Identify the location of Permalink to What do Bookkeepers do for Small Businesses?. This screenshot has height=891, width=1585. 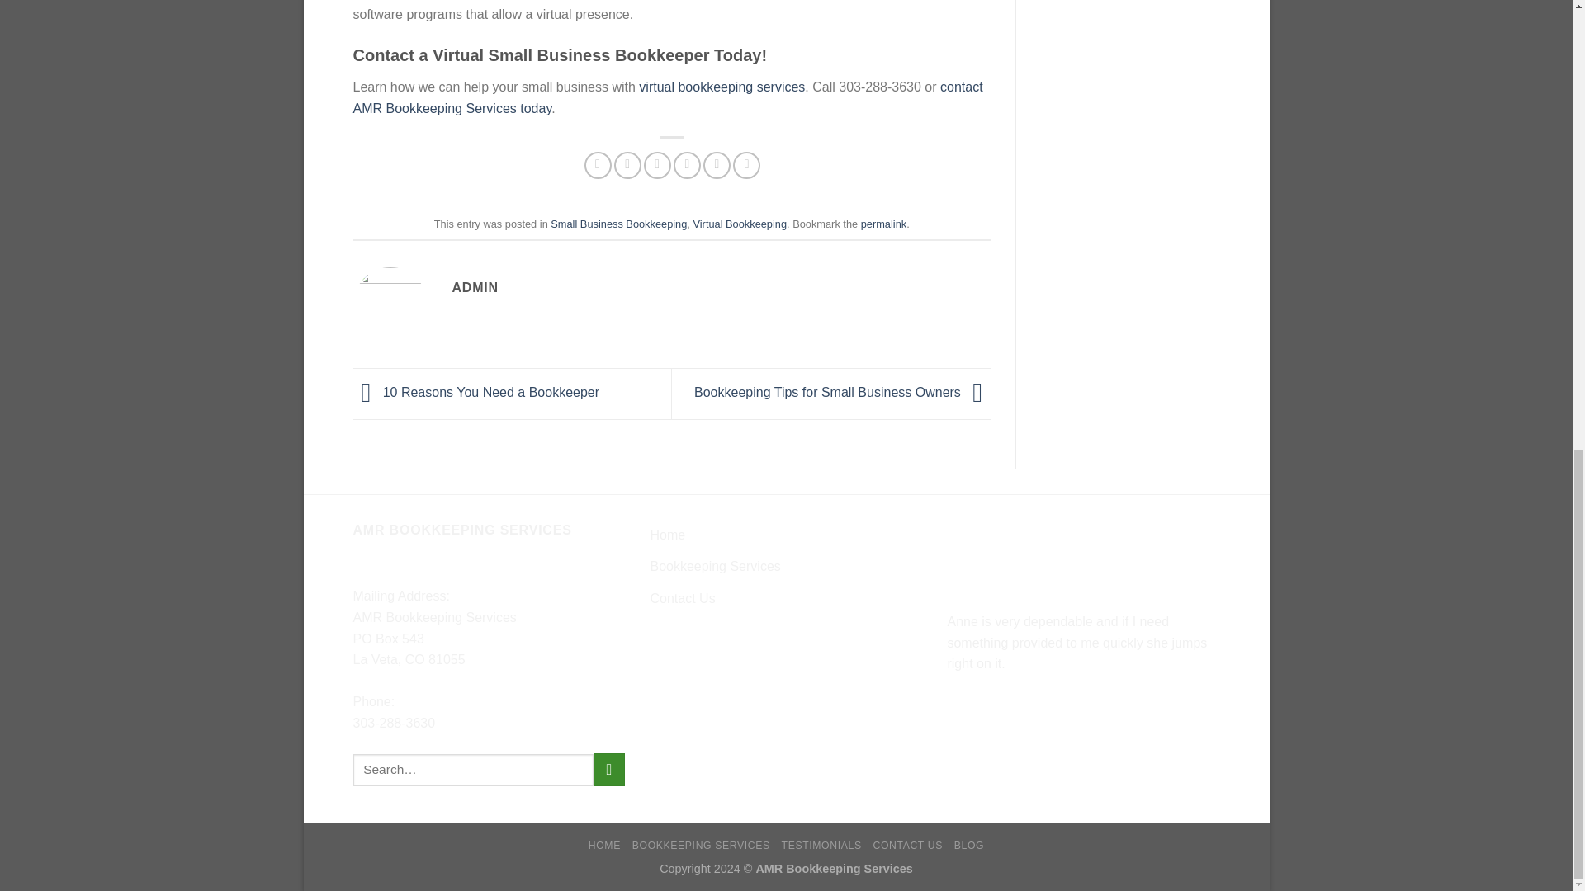
(883, 223).